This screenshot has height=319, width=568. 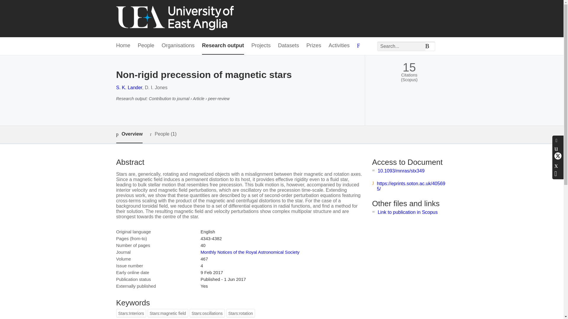 What do you see at coordinates (175, 18) in the screenshot?
I see `University of East Anglia Home` at bounding box center [175, 18].